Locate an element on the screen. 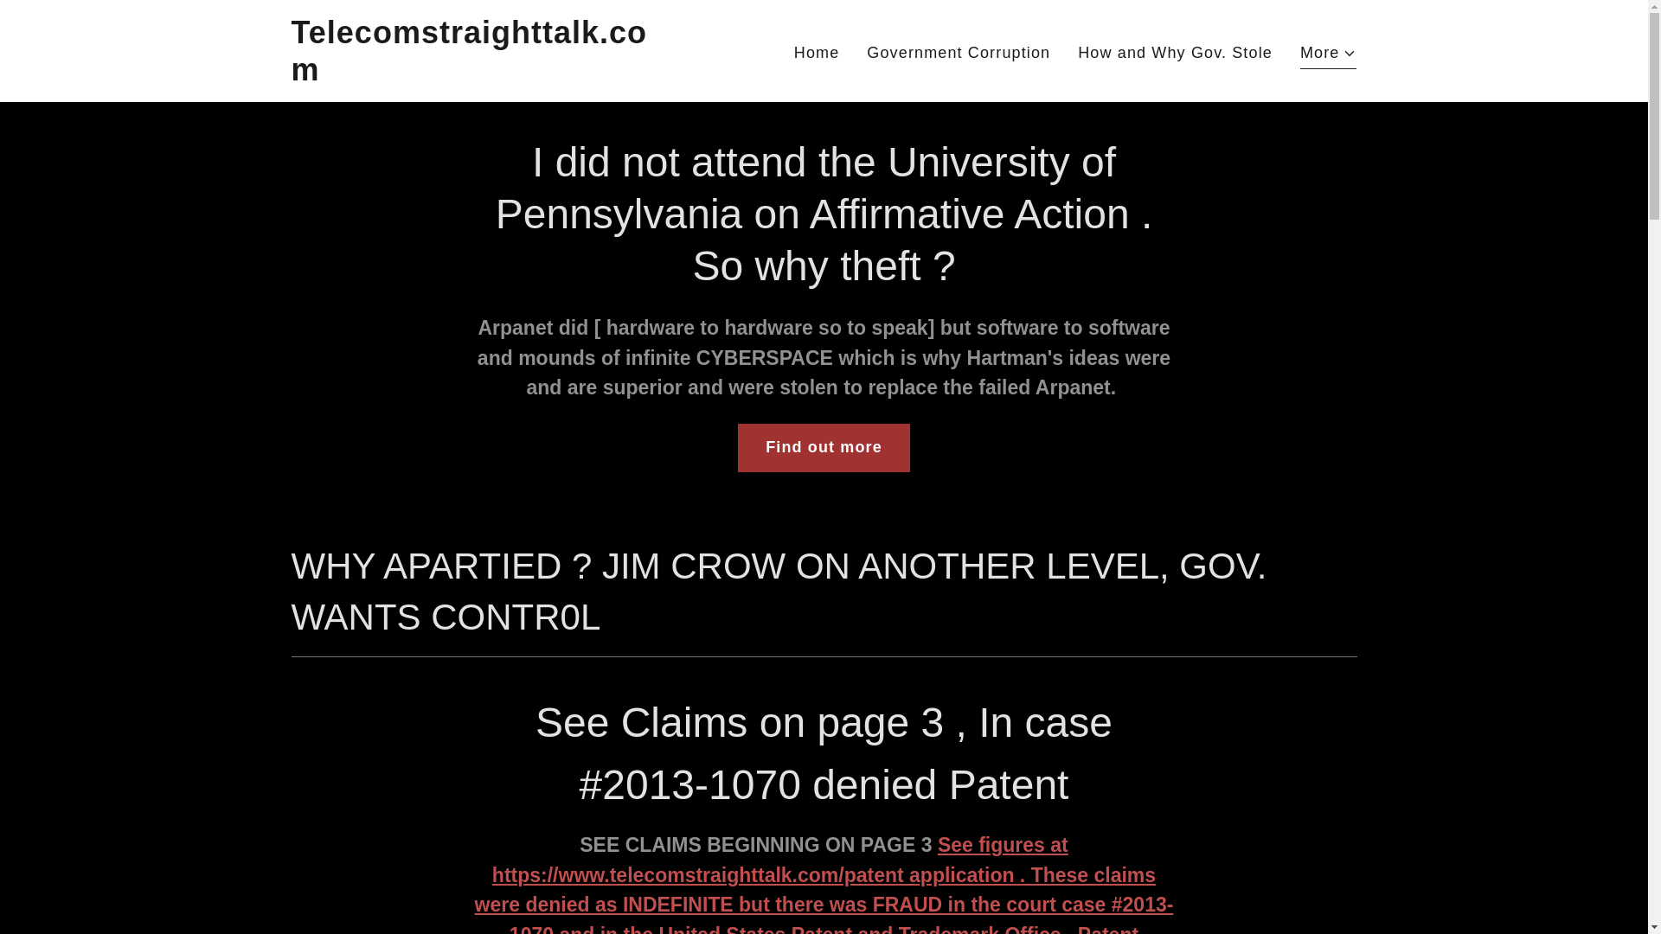  Government Corruption is located at coordinates (959, 54).